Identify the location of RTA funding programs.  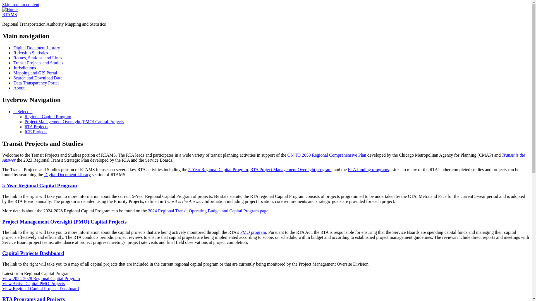
(368, 169).